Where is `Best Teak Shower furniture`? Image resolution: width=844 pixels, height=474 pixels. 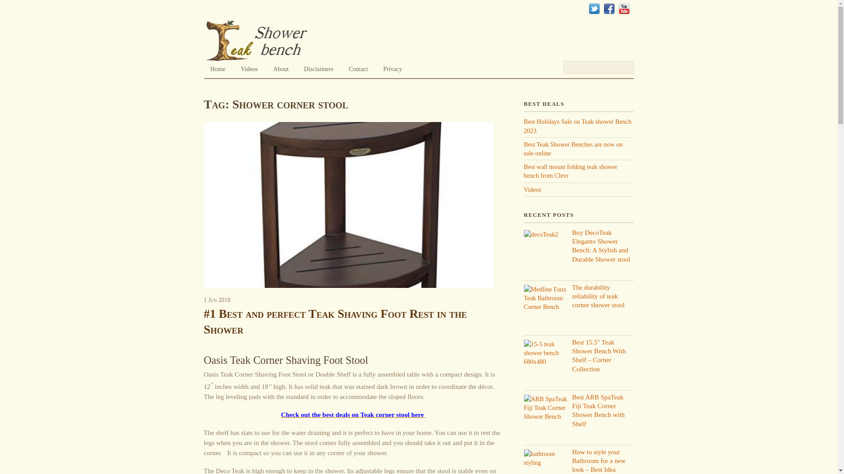 Best Teak Shower furniture is located at coordinates (258, 40).